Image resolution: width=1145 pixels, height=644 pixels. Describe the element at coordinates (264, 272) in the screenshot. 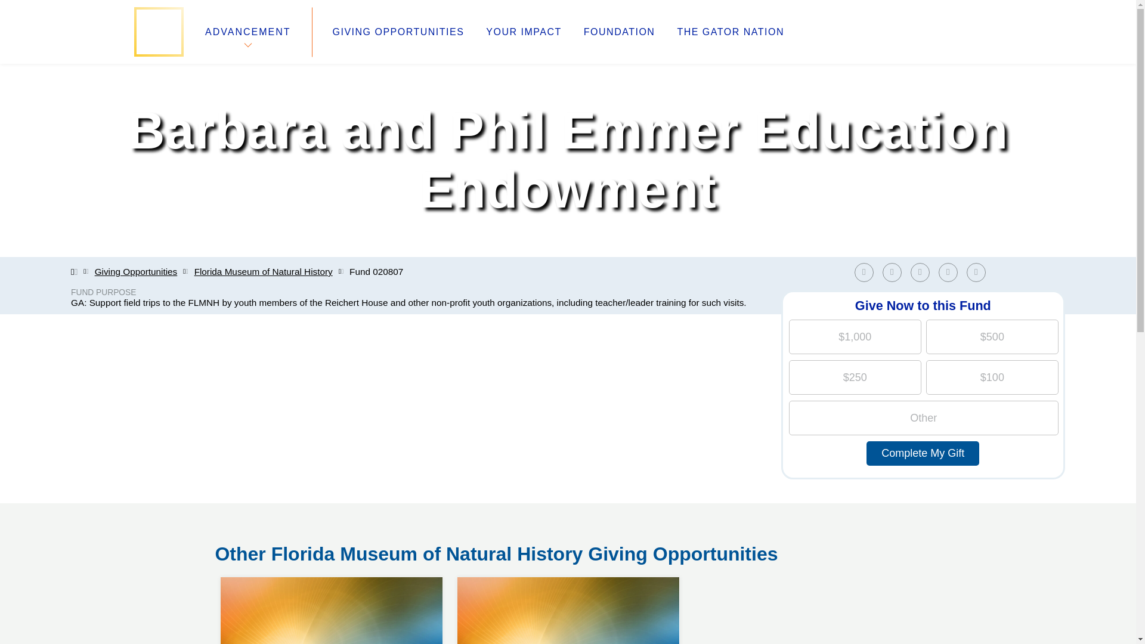

I see `Florida Museum of Natural History` at that location.